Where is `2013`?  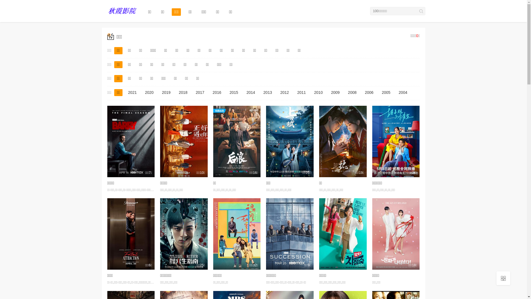
2013 is located at coordinates (268, 93).